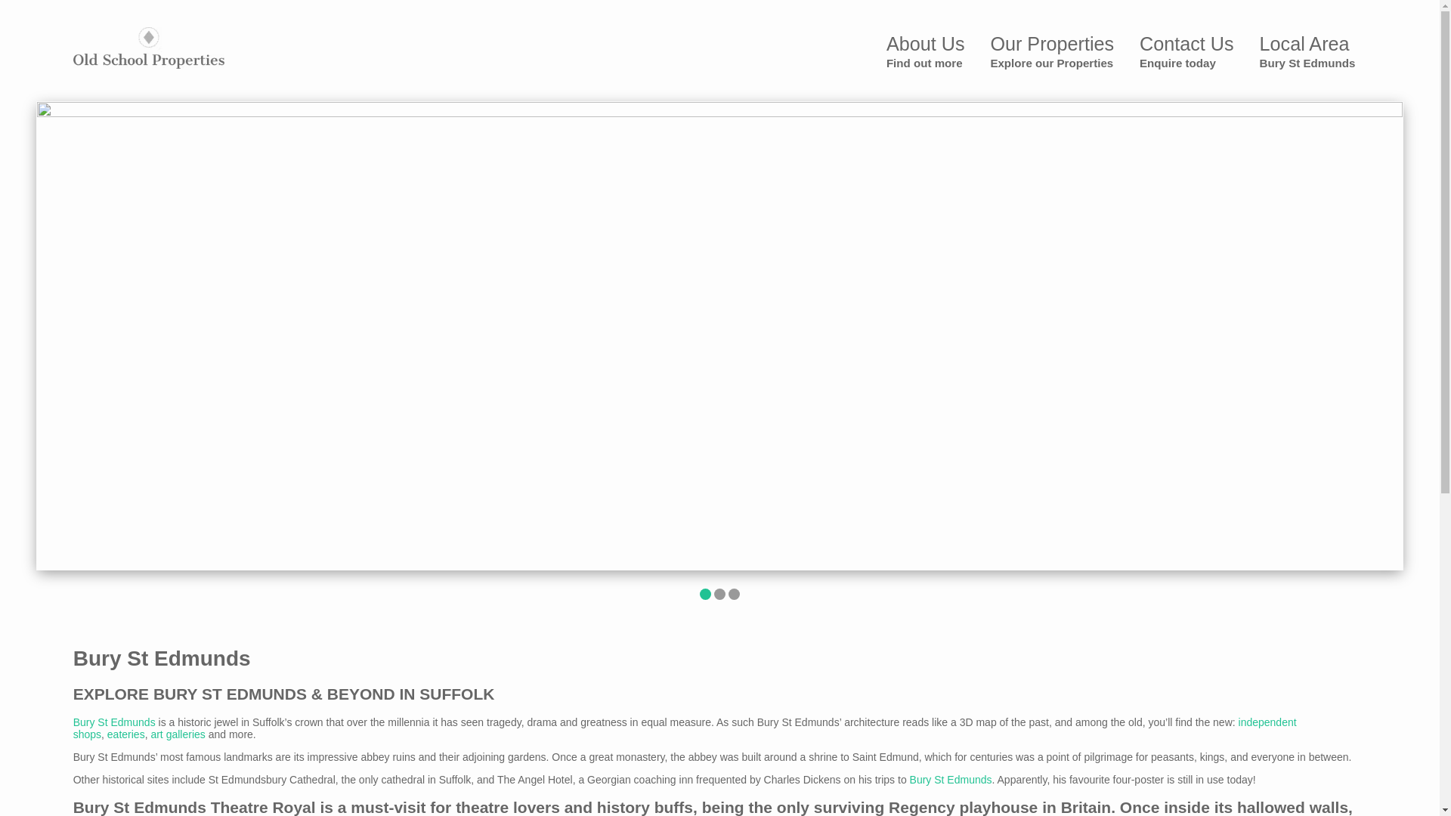  Describe the element at coordinates (1307, 51) in the screenshot. I see `eateries` at that location.